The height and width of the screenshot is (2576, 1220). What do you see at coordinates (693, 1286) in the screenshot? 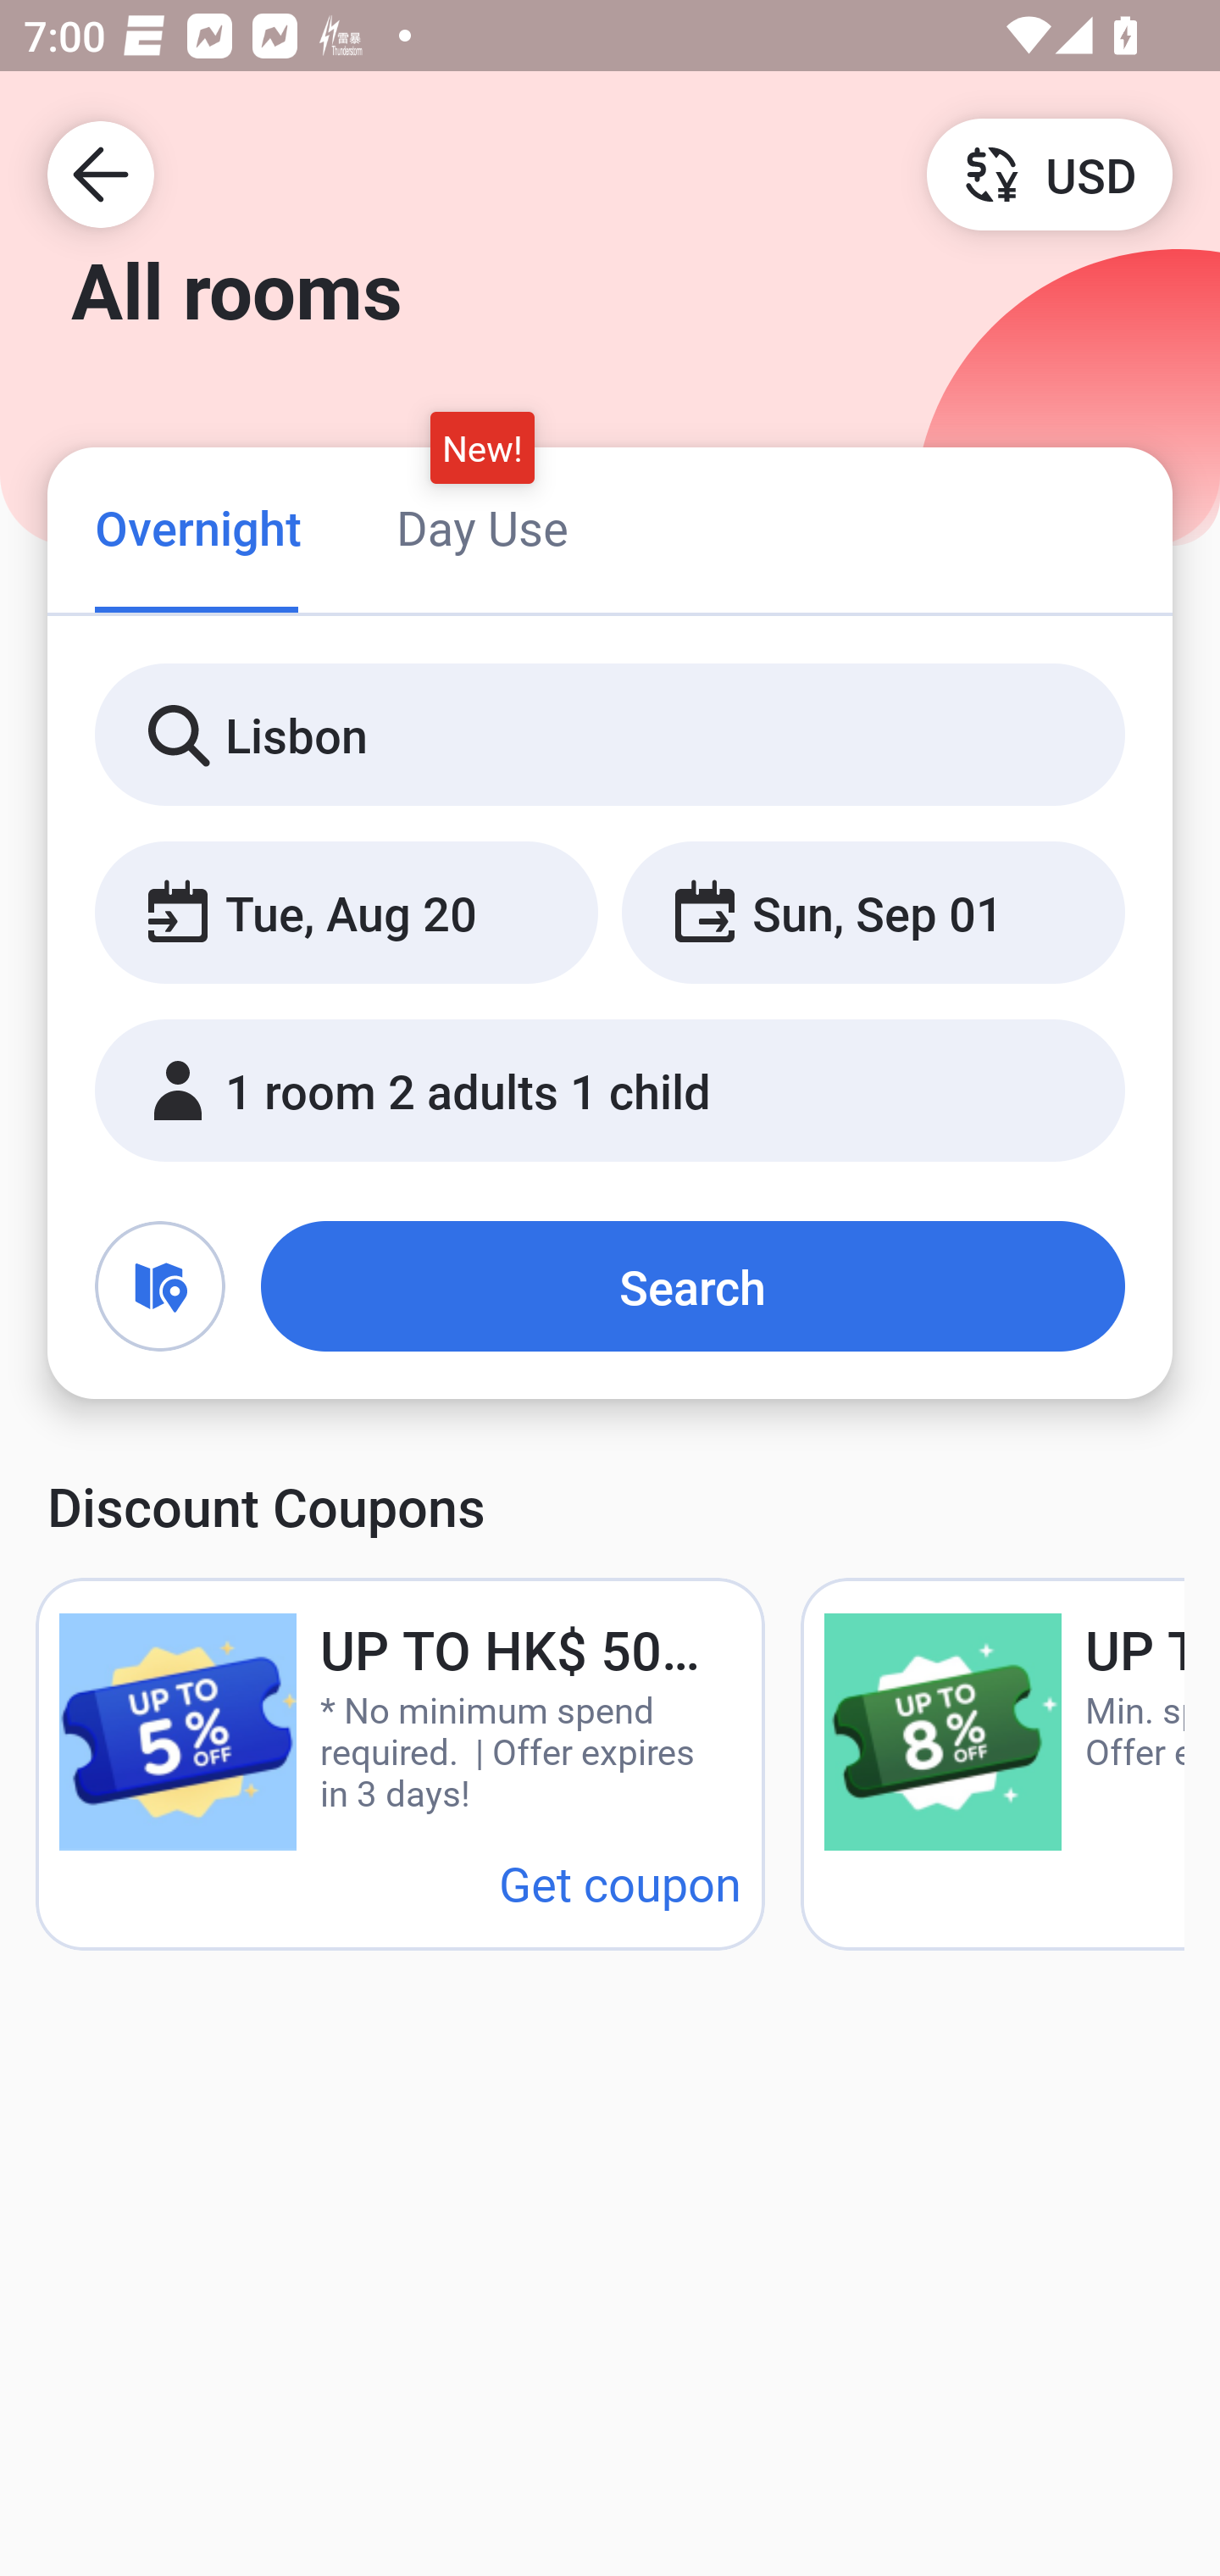
I see `Search` at bounding box center [693, 1286].